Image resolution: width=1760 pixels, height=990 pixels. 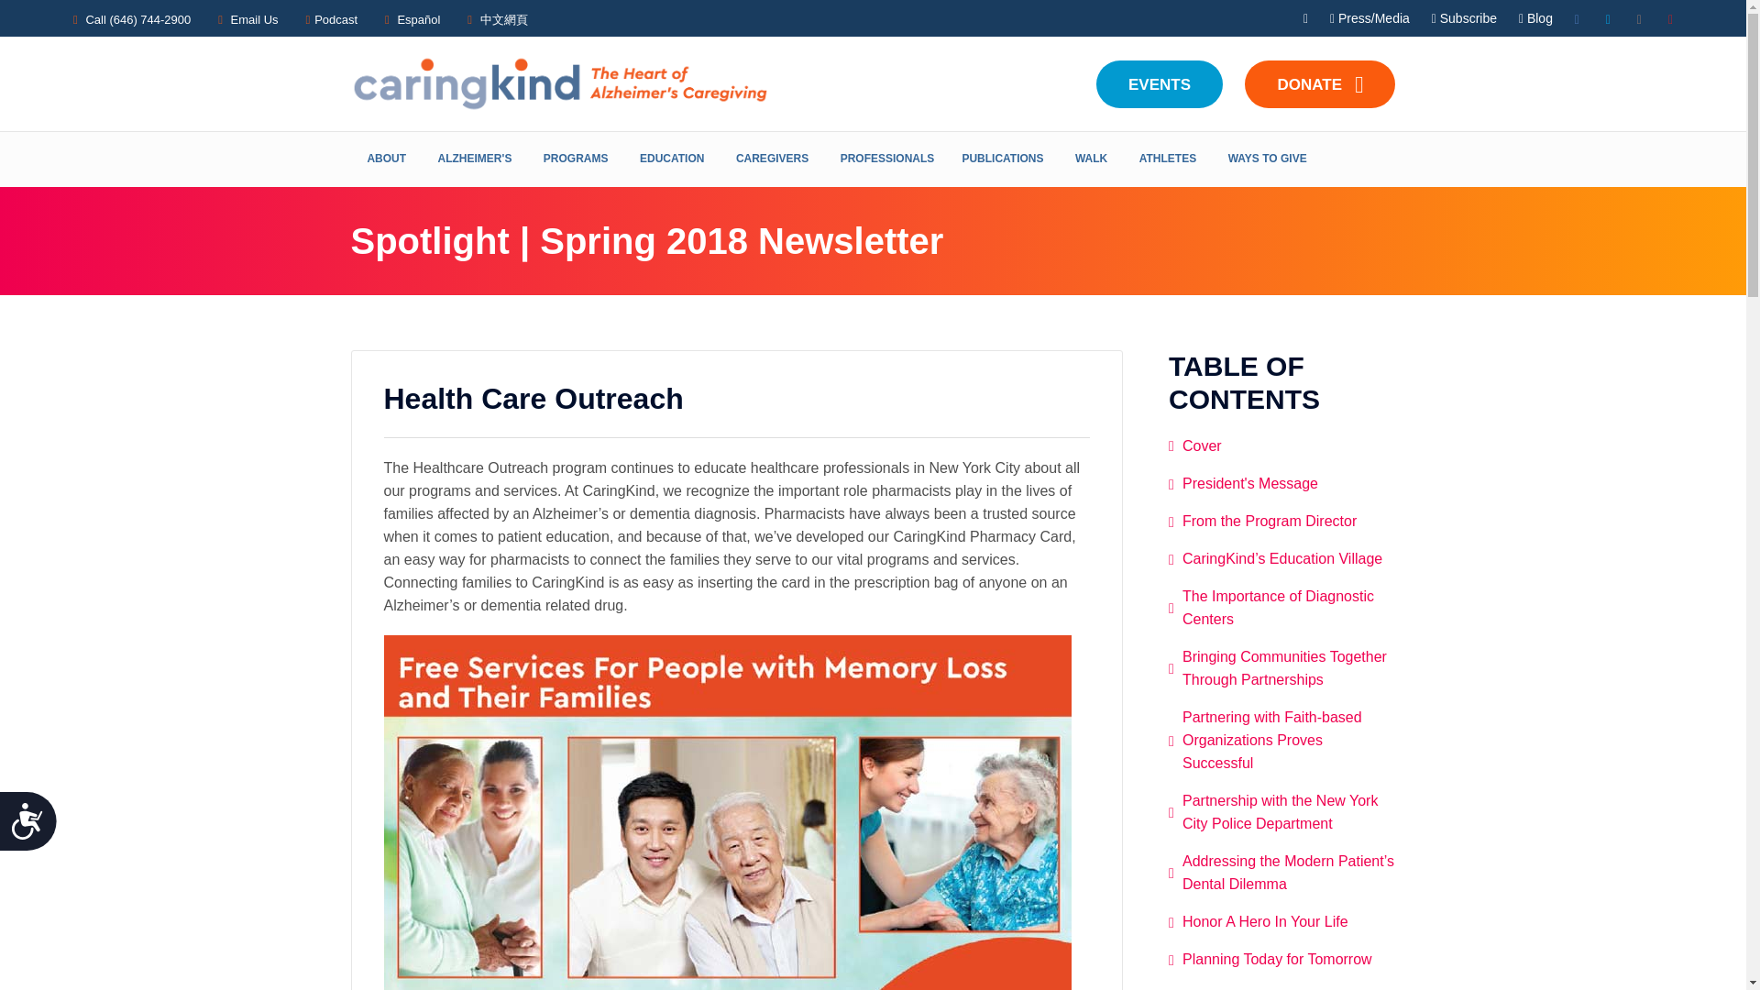 I want to click on Partnership with the New York City Police Department, so click(x=1280, y=812).